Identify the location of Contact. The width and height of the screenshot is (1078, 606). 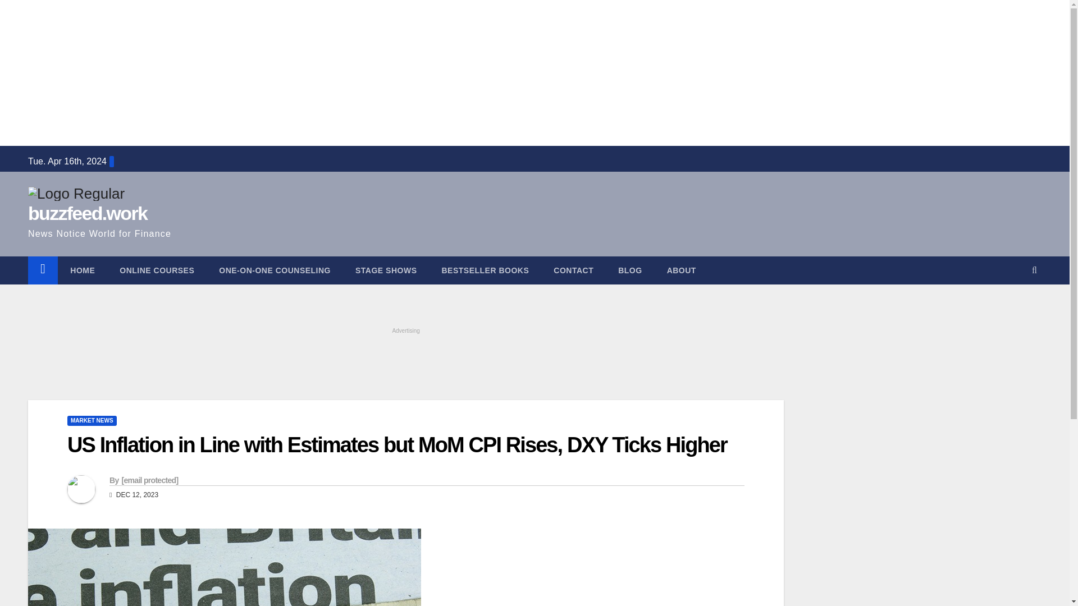
(573, 270).